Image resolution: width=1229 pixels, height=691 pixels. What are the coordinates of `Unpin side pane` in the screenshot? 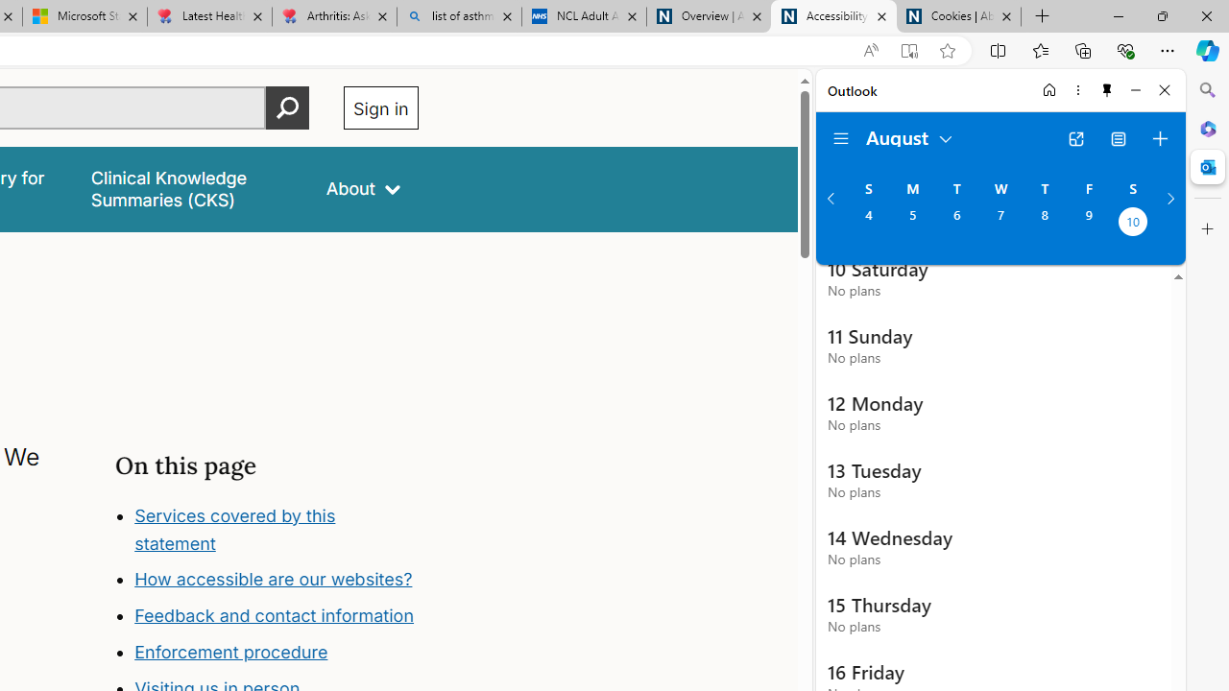 It's located at (1107, 90).